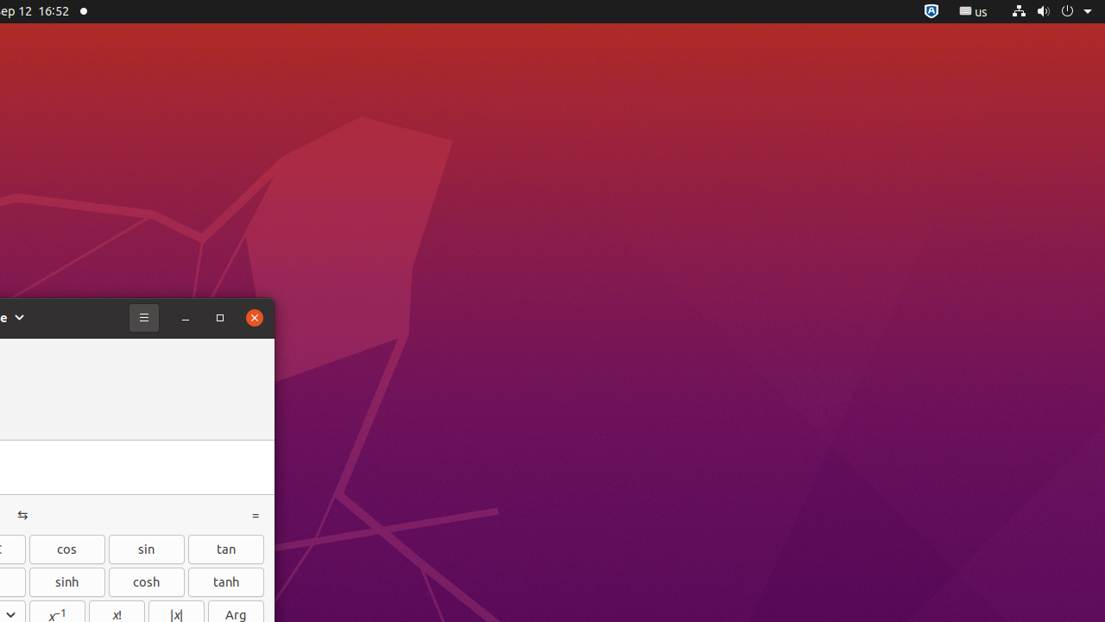 This screenshot has width=1105, height=622. What do you see at coordinates (226, 549) in the screenshot?
I see `tan` at bounding box center [226, 549].